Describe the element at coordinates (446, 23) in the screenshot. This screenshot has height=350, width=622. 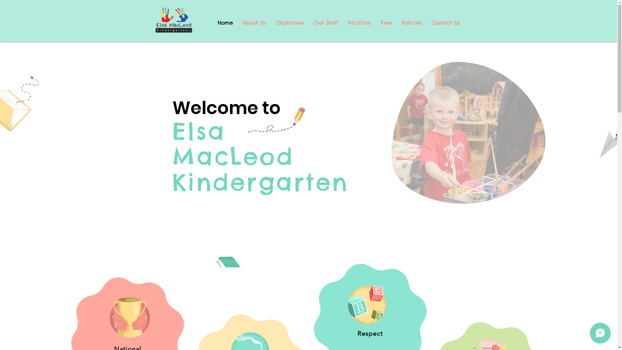
I see `Contact Us` at that location.